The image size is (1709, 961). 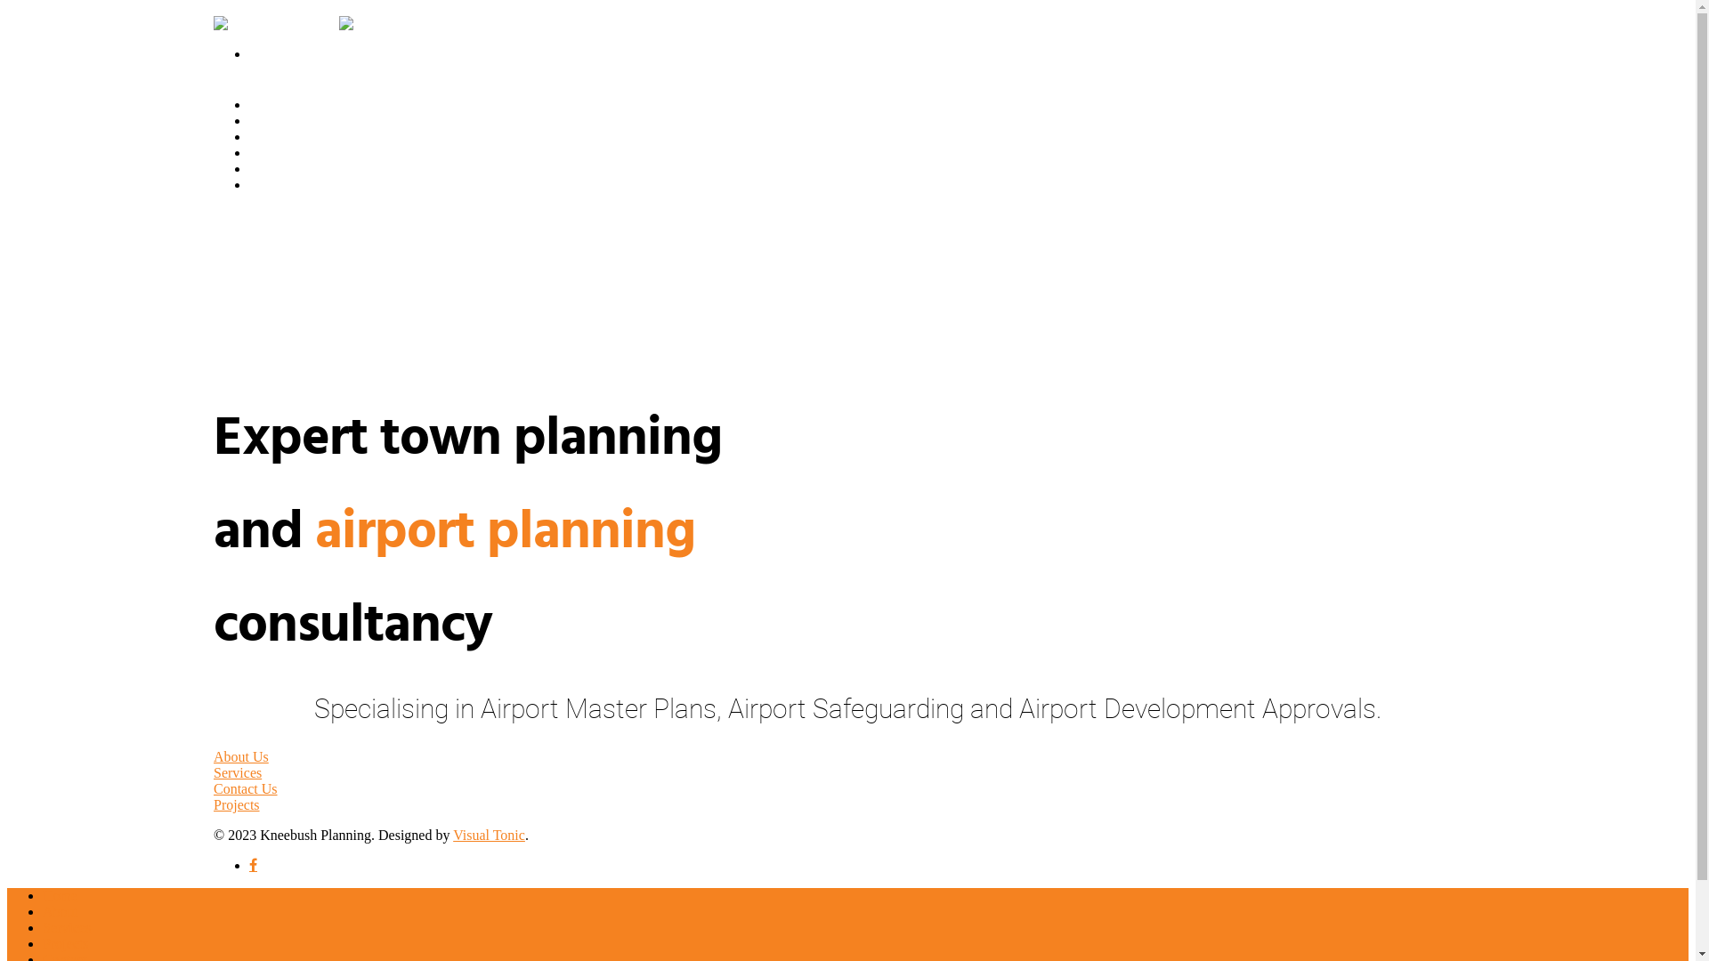 What do you see at coordinates (241, 756) in the screenshot?
I see `About Us` at bounding box center [241, 756].